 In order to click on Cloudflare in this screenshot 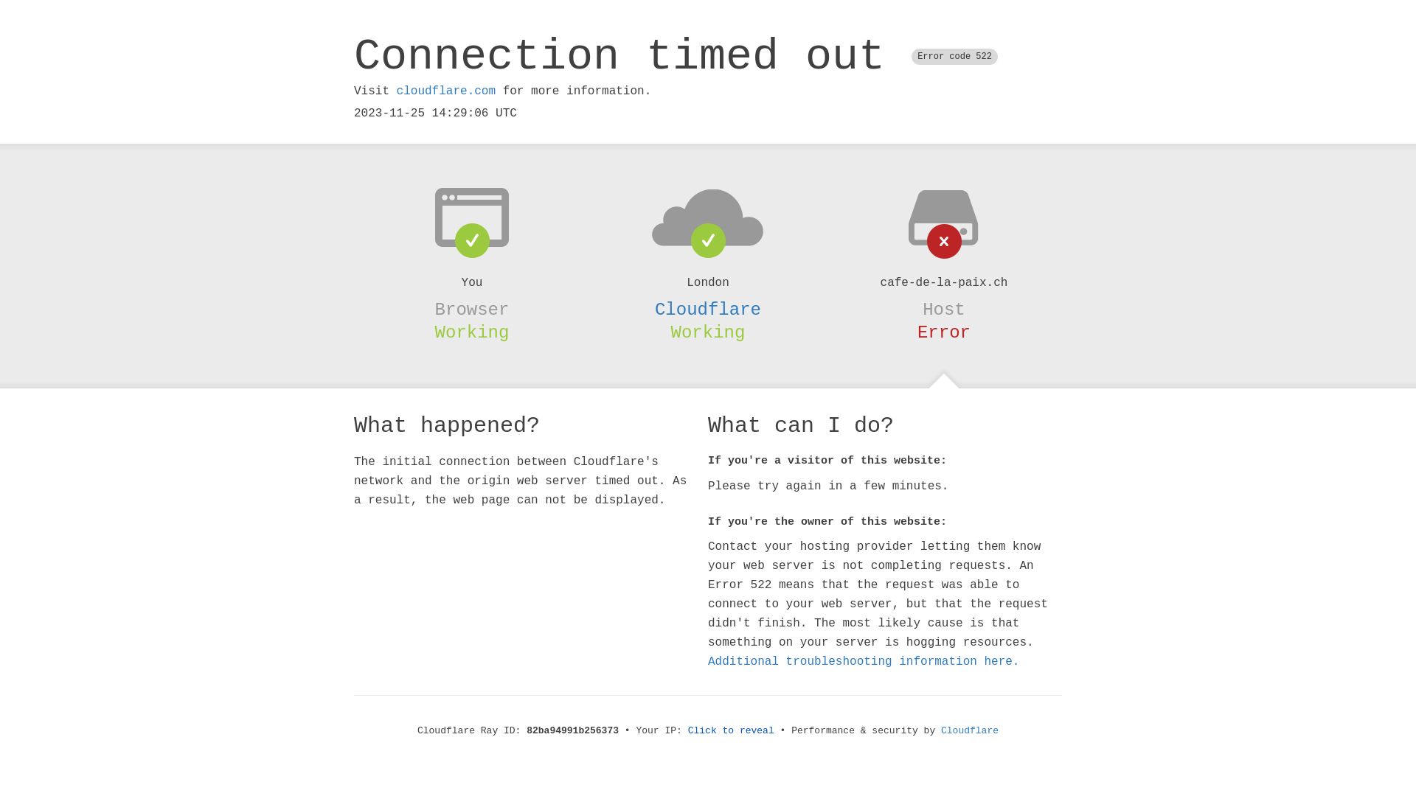, I will do `click(970, 731)`.